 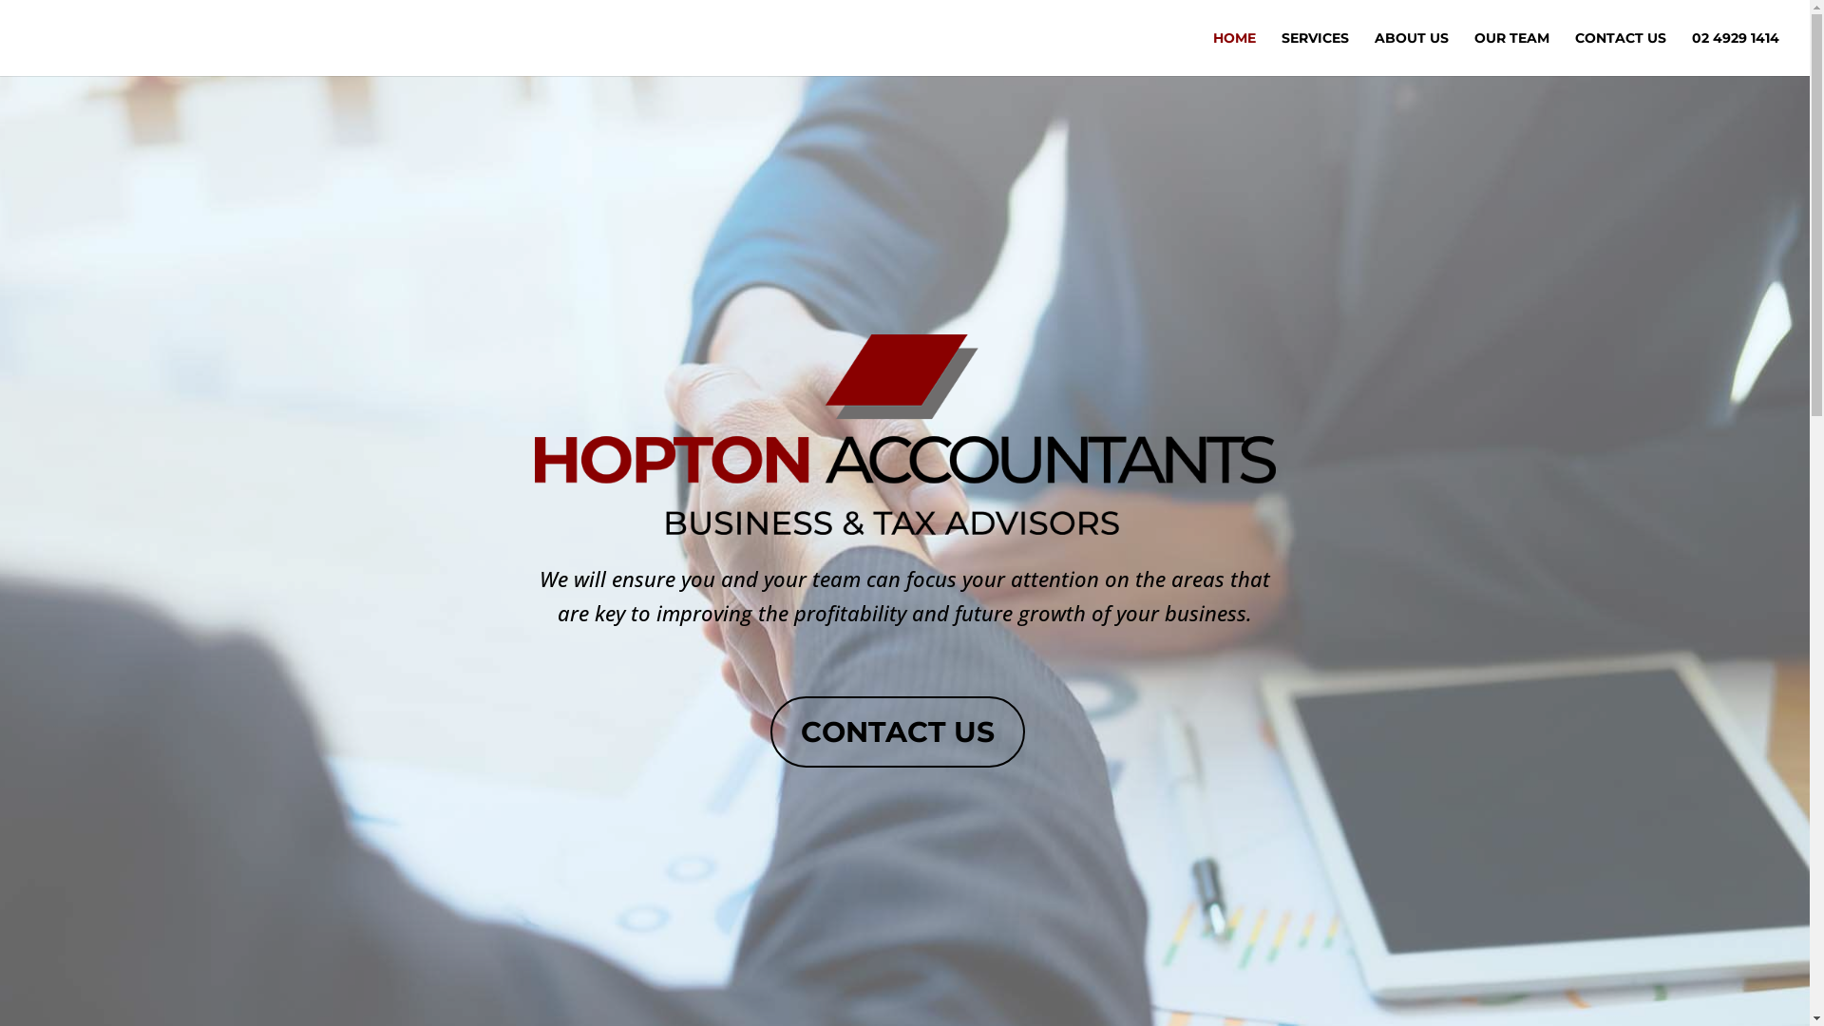 What do you see at coordinates (1736, 53) in the screenshot?
I see `02 4929 1414` at bounding box center [1736, 53].